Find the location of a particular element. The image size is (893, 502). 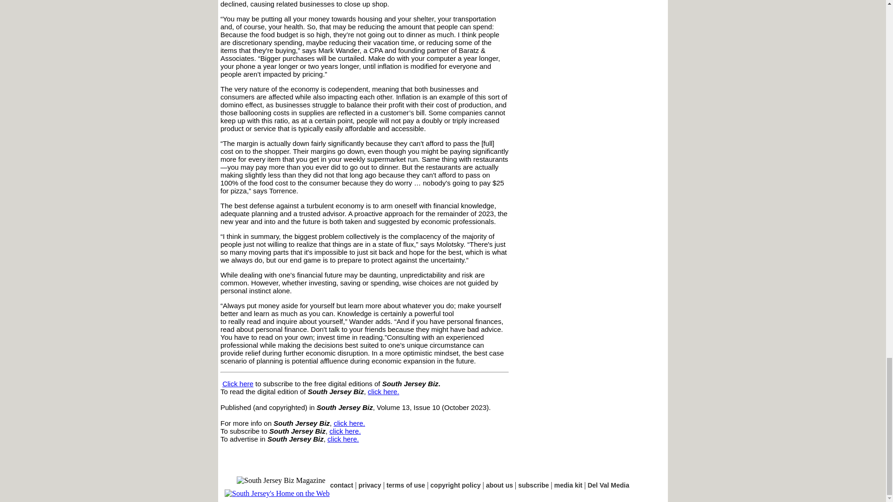

click here. is located at coordinates (383, 391).